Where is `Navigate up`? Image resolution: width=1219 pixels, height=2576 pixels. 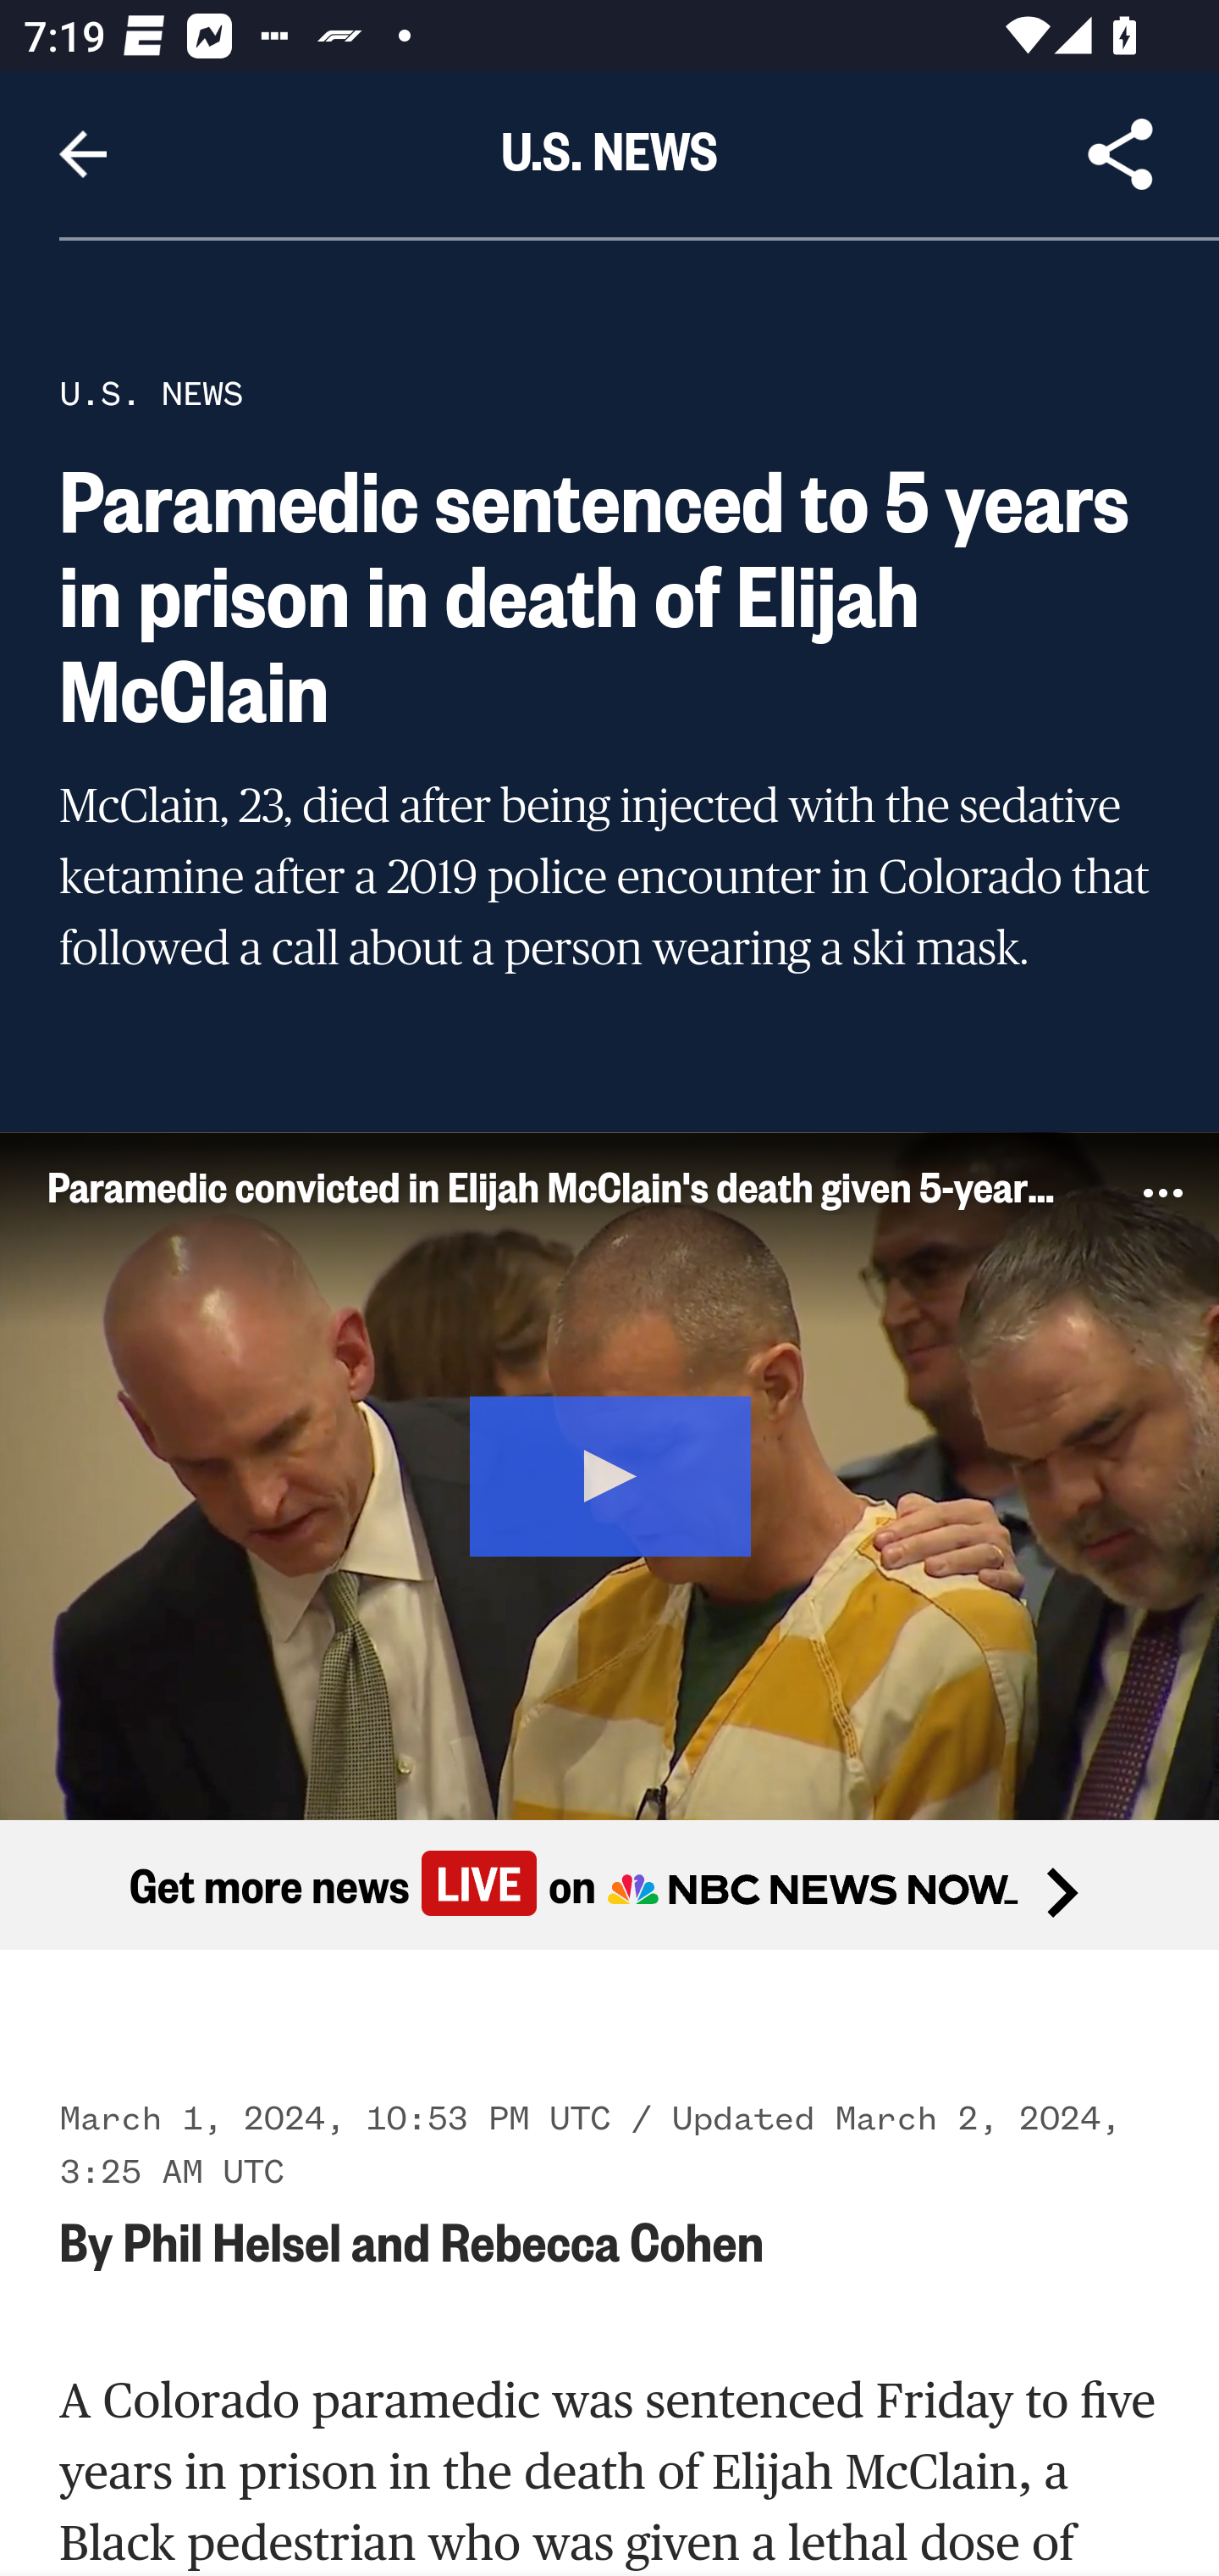
Navigate up is located at coordinates (83, 154).